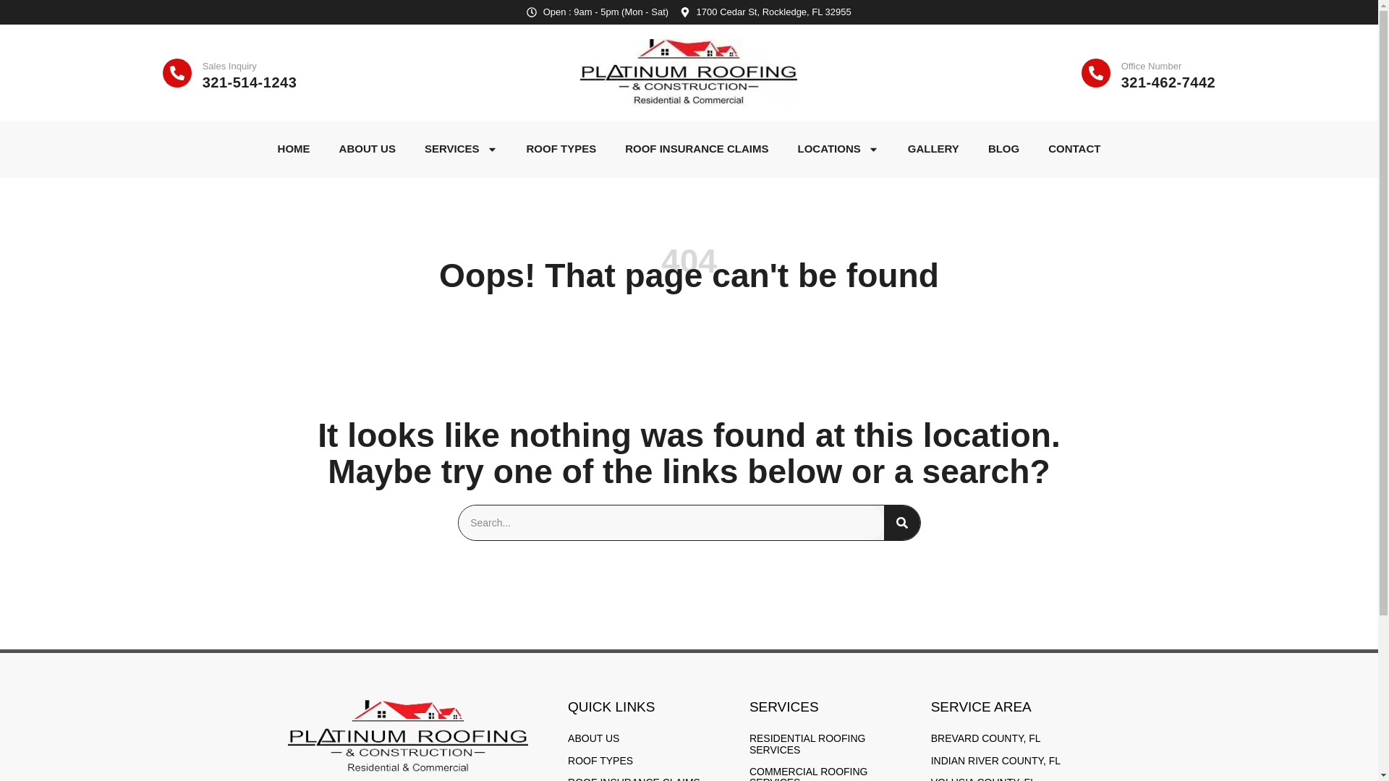 The height and width of the screenshot is (781, 1389). What do you see at coordinates (461, 149) in the screenshot?
I see `SERVICES` at bounding box center [461, 149].